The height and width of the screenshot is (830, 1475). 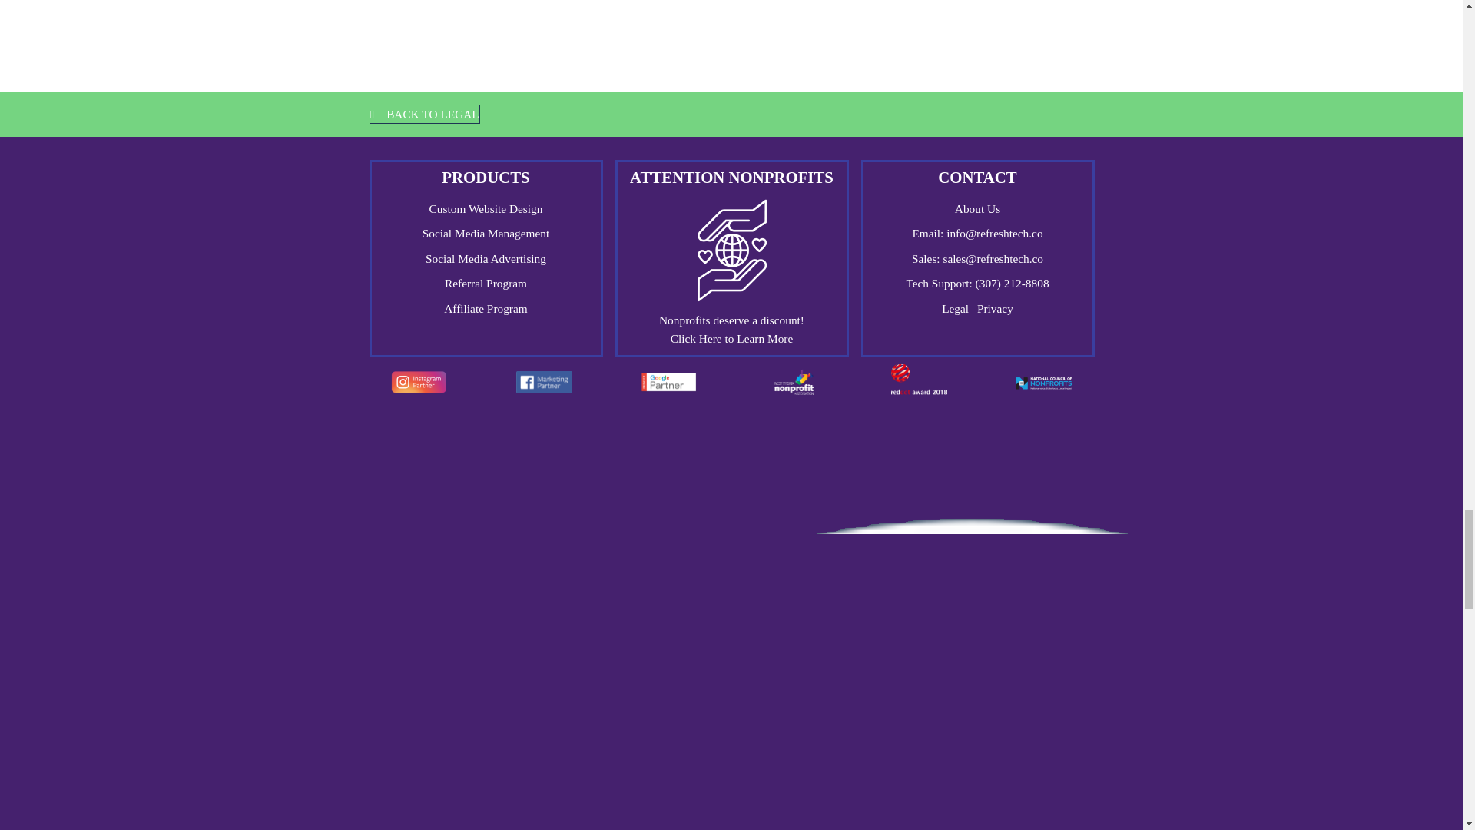 What do you see at coordinates (486, 258) in the screenshot?
I see `Social Media Advertising` at bounding box center [486, 258].